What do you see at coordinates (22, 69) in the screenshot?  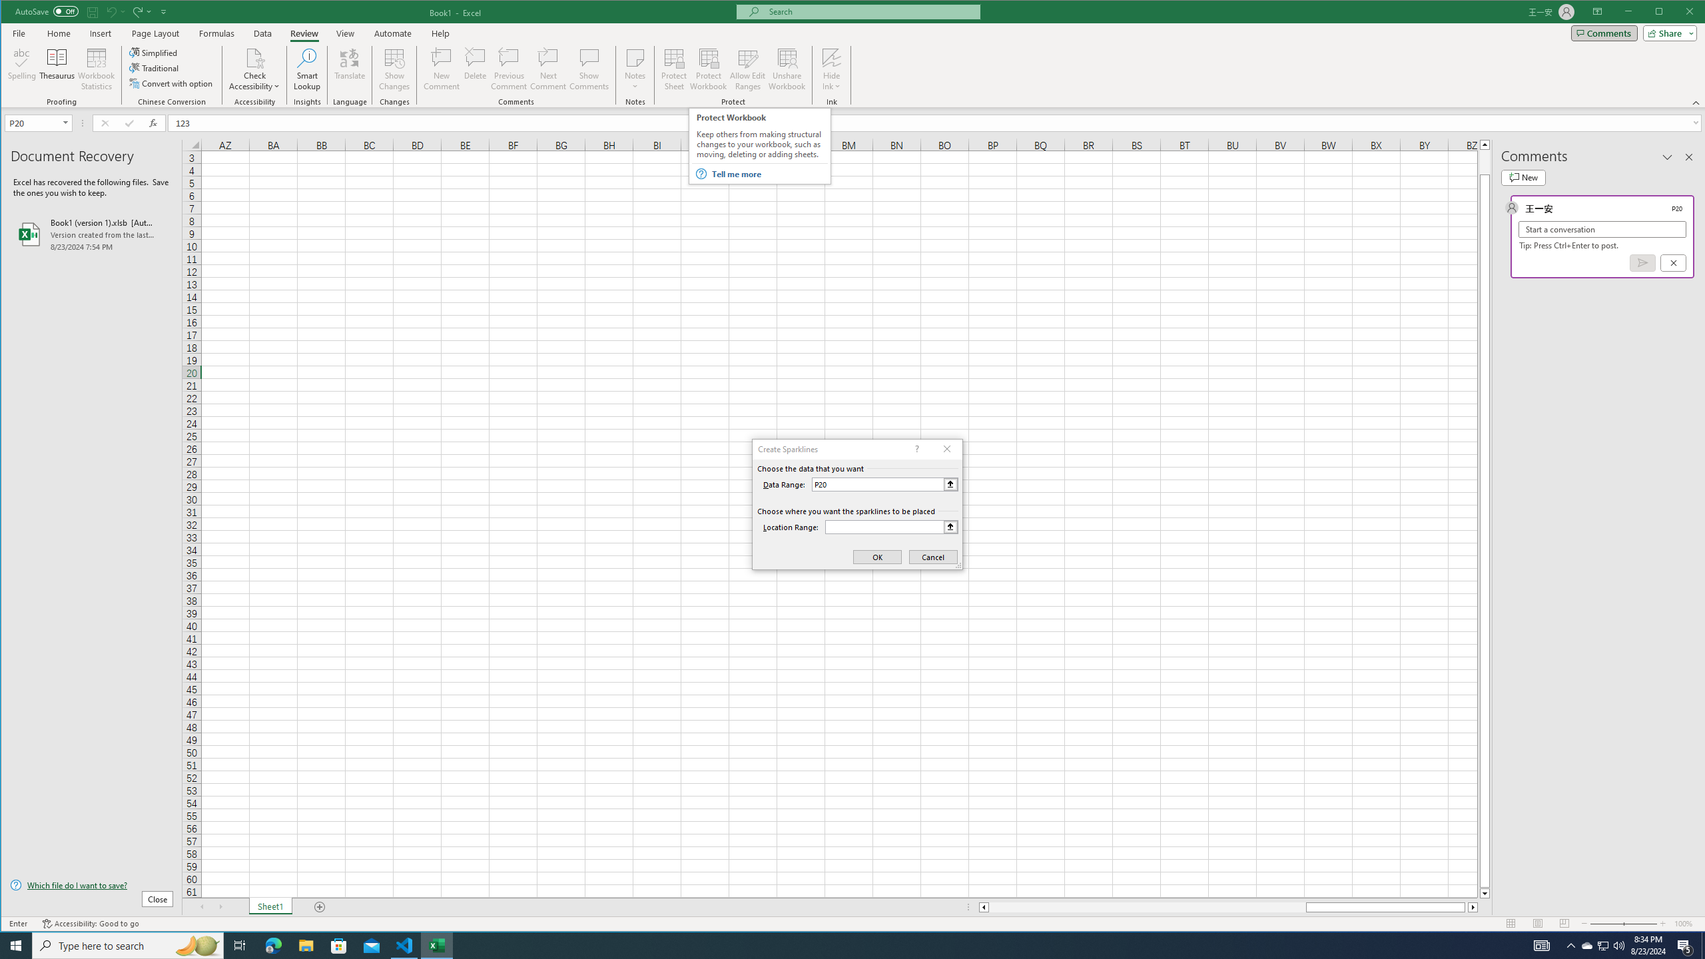 I see `Spelling...` at bounding box center [22, 69].